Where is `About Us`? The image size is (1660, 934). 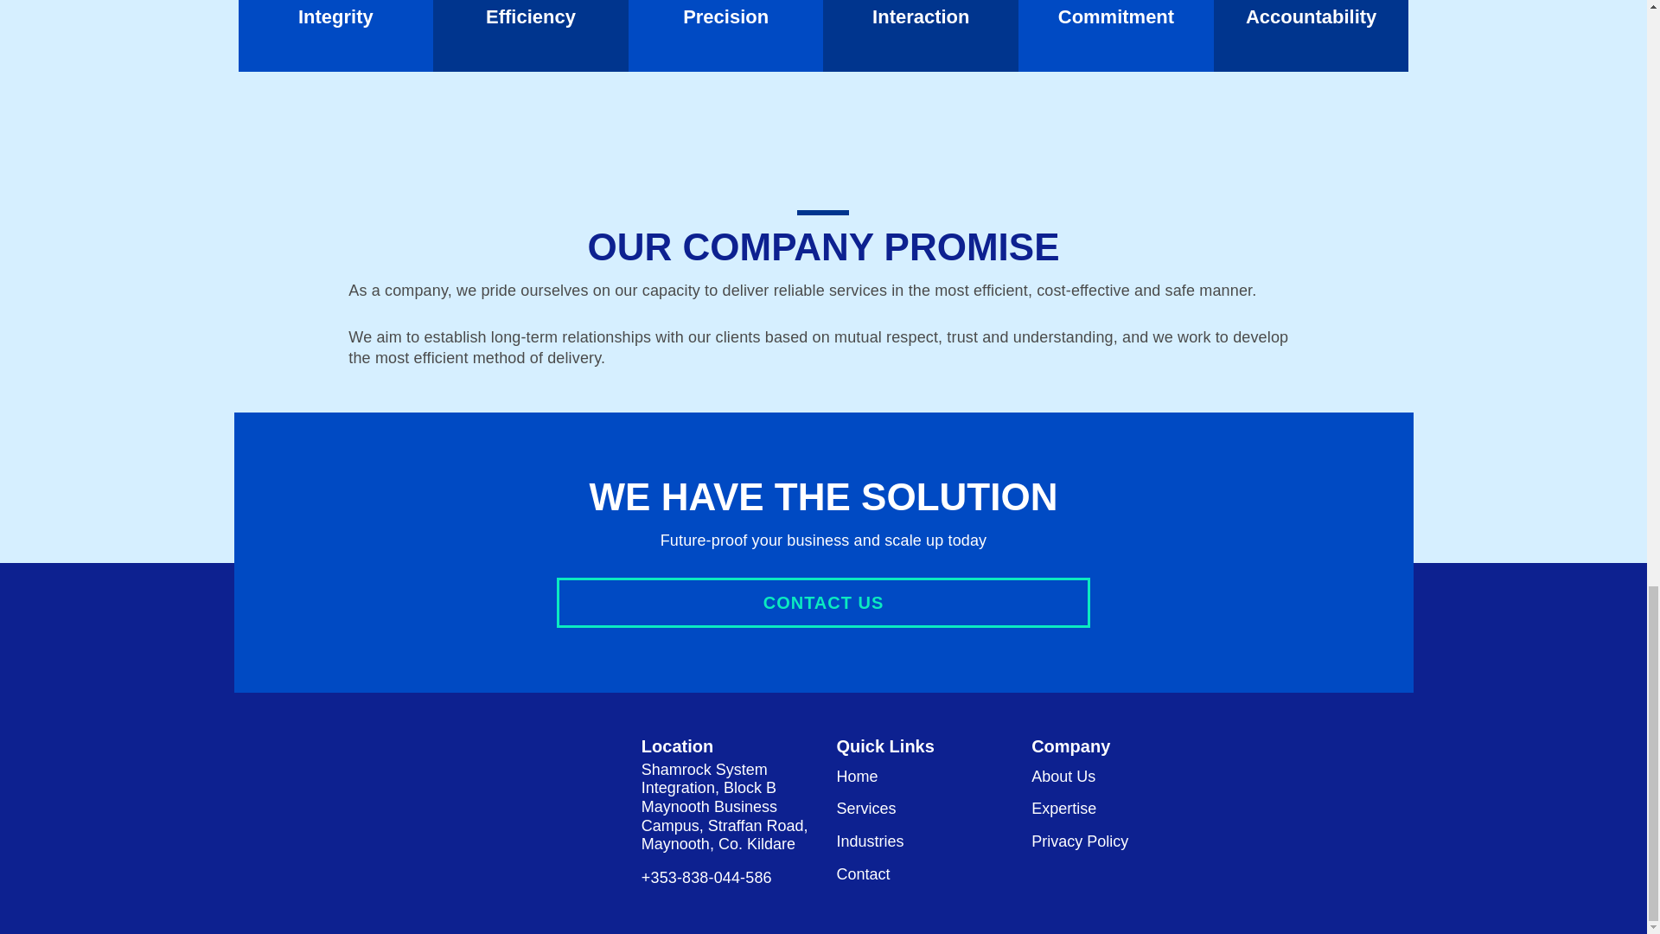 About Us is located at coordinates (1063, 777).